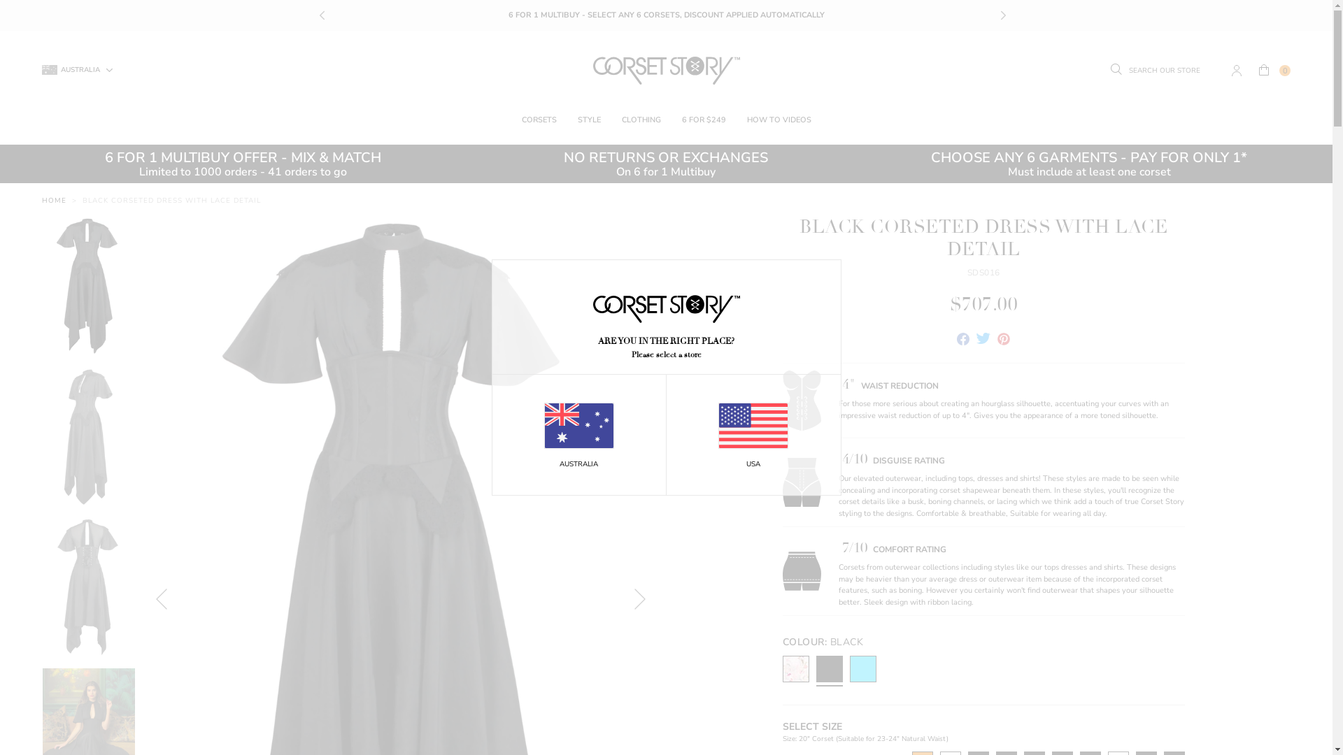 This screenshot has width=1343, height=755. I want to click on HOME, so click(55, 201).